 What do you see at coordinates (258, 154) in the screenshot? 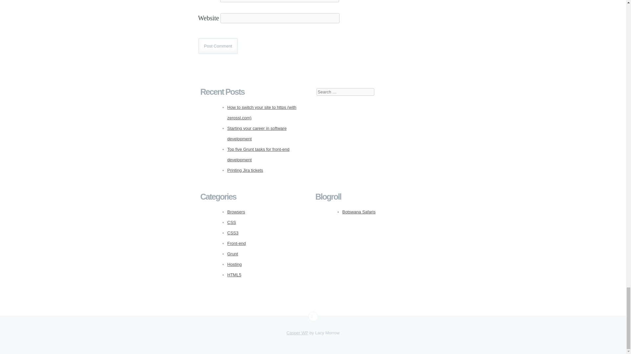
I see `Top five Grunt tasks for front-end development` at bounding box center [258, 154].